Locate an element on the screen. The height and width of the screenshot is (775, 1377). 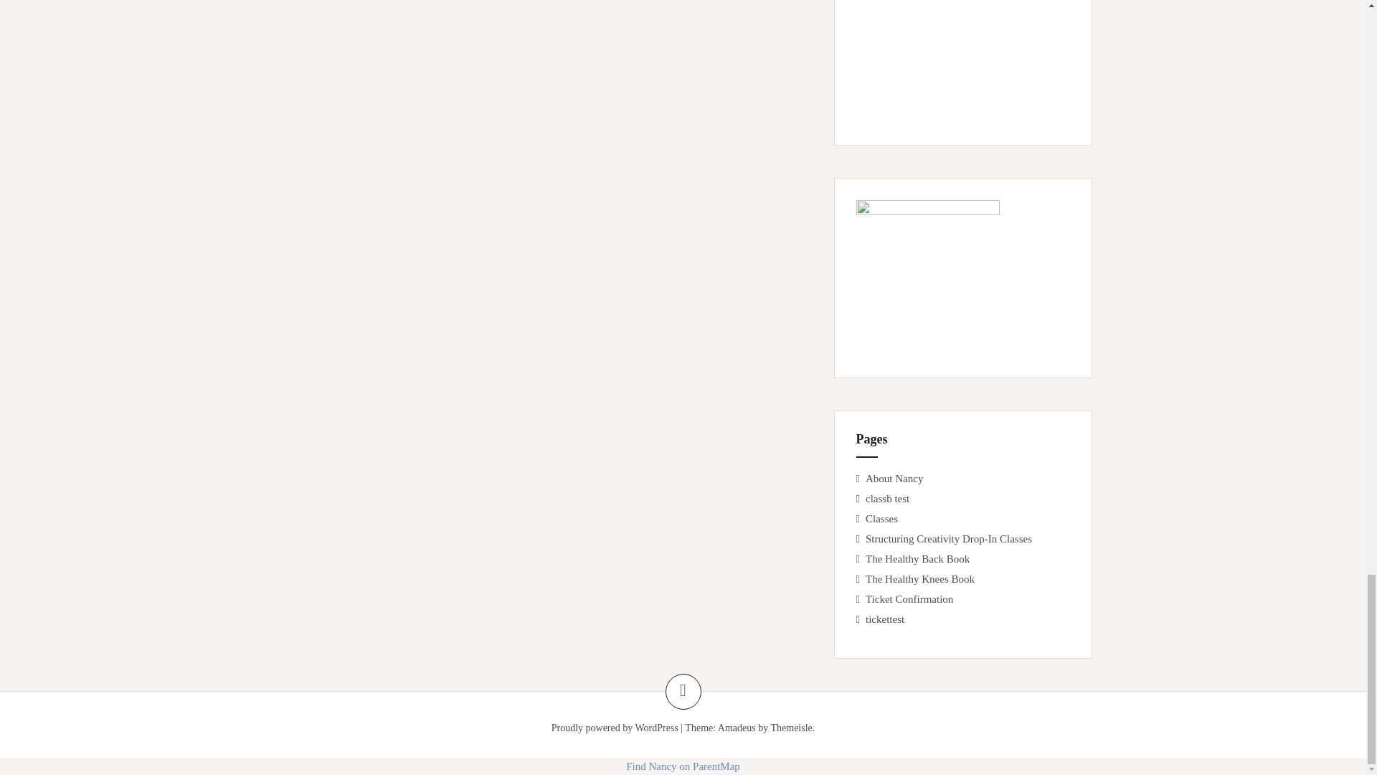
The Healthy Back Book is located at coordinates (917, 559).